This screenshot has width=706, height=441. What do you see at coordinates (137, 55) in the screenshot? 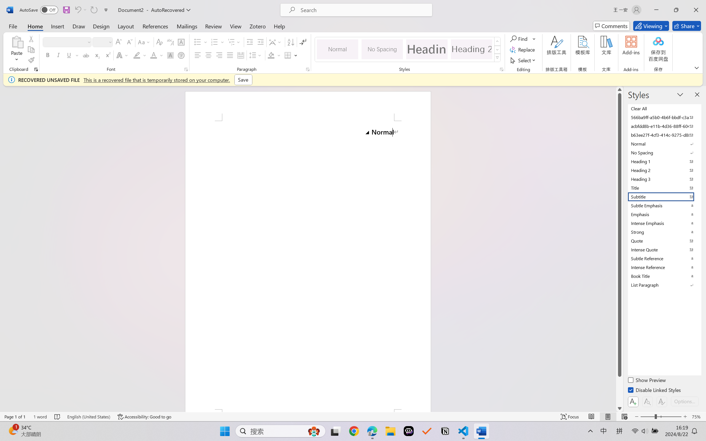
I see `Text Highlight Color Yellow` at bounding box center [137, 55].